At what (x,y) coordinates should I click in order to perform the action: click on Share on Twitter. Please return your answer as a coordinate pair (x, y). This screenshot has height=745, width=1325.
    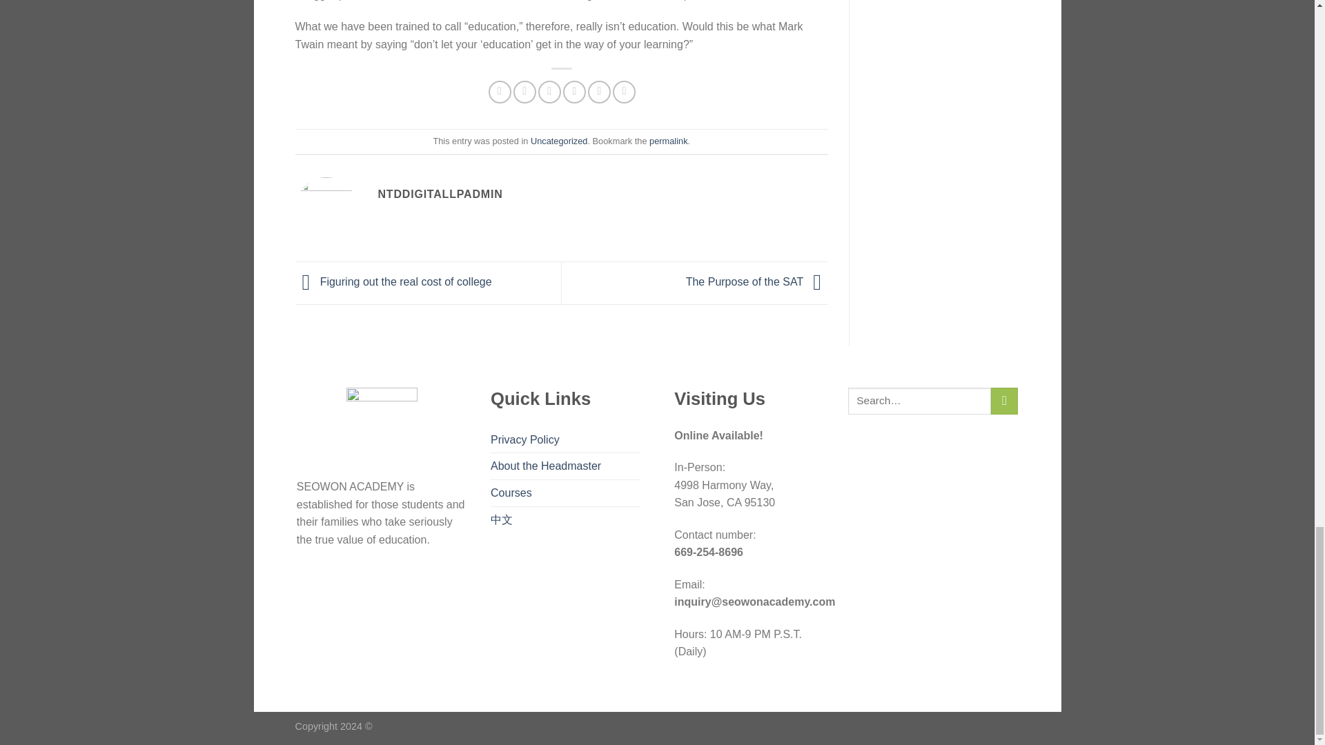
    Looking at the image, I should click on (524, 92).